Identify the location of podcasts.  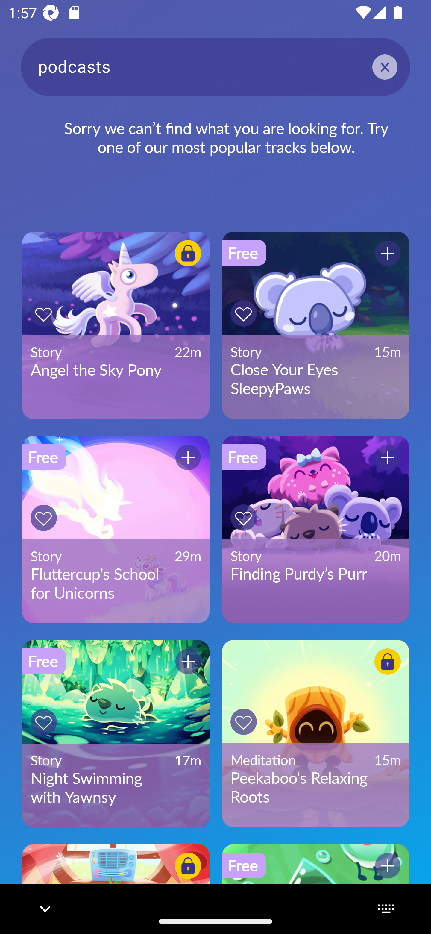
(215, 66).